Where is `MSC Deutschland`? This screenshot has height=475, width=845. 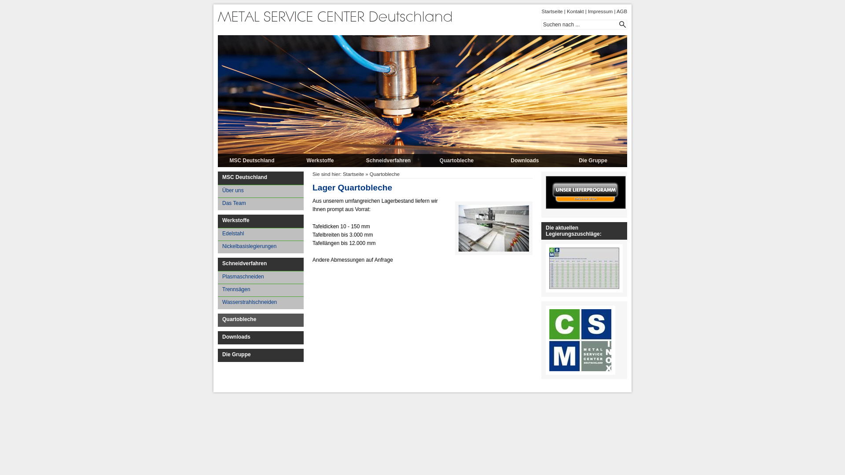
MSC Deutschland is located at coordinates (252, 161).